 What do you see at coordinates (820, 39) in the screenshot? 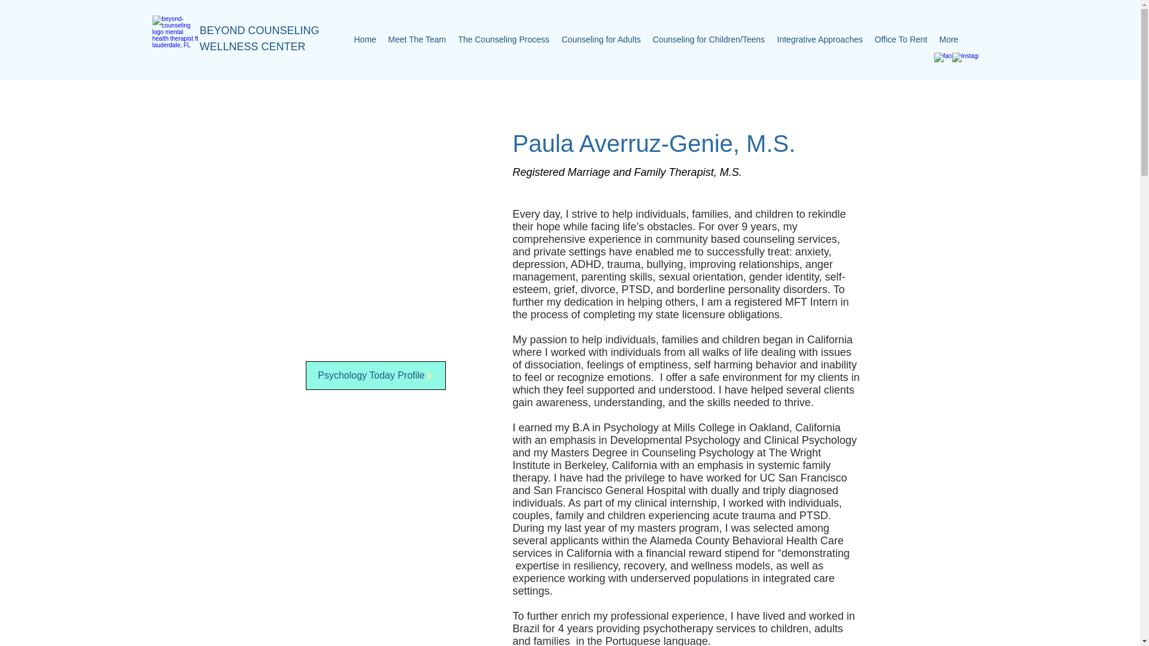
I see `Integrative Approaches` at bounding box center [820, 39].